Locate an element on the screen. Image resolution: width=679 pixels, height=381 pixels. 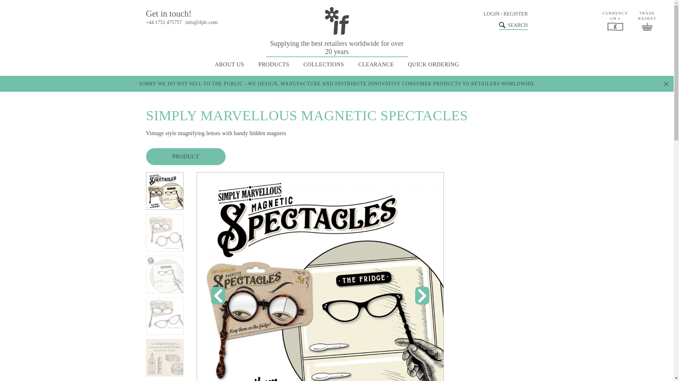
SEARCH is located at coordinates (513, 25).